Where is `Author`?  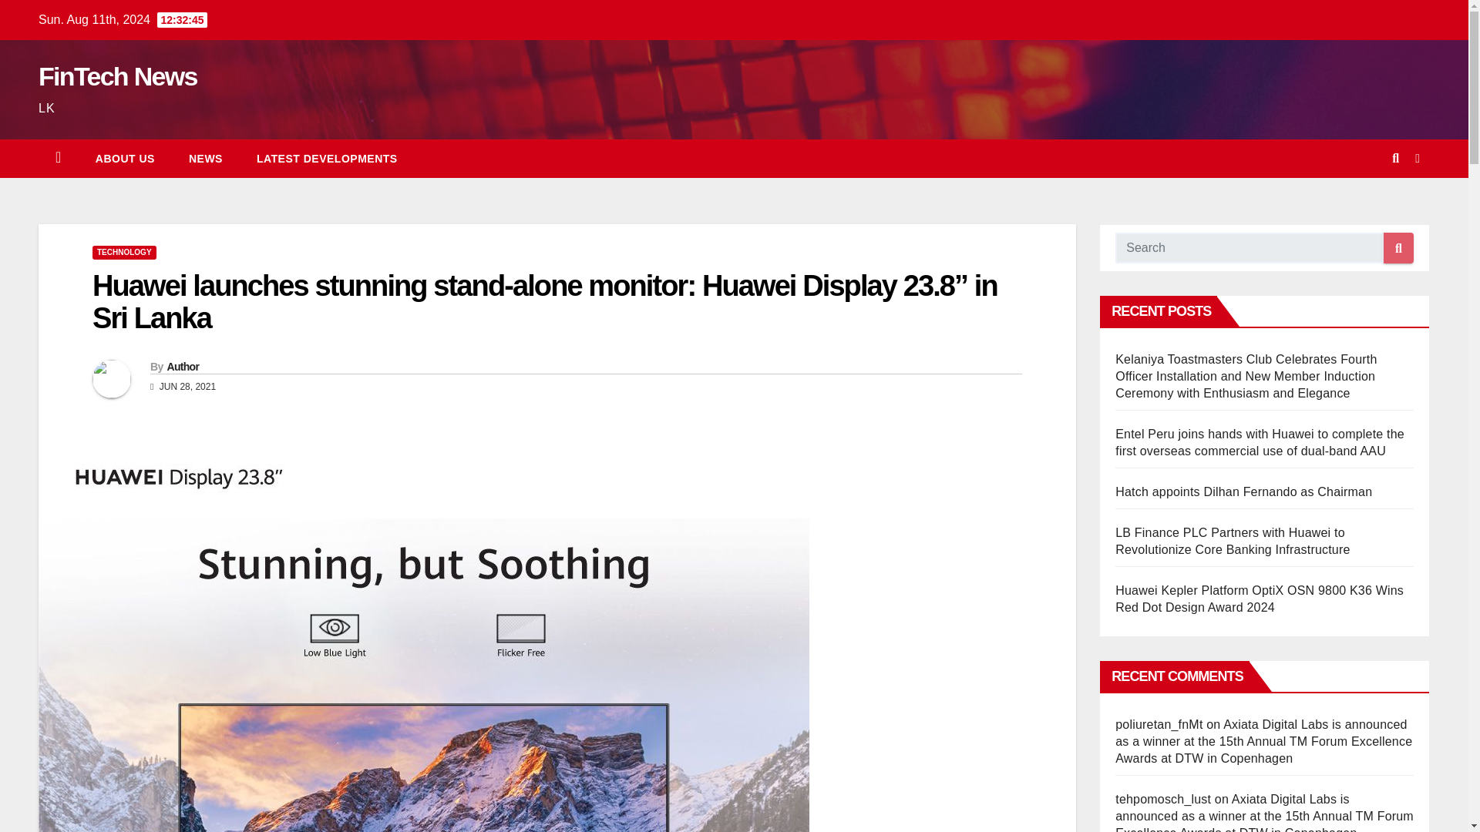
Author is located at coordinates (182, 366).